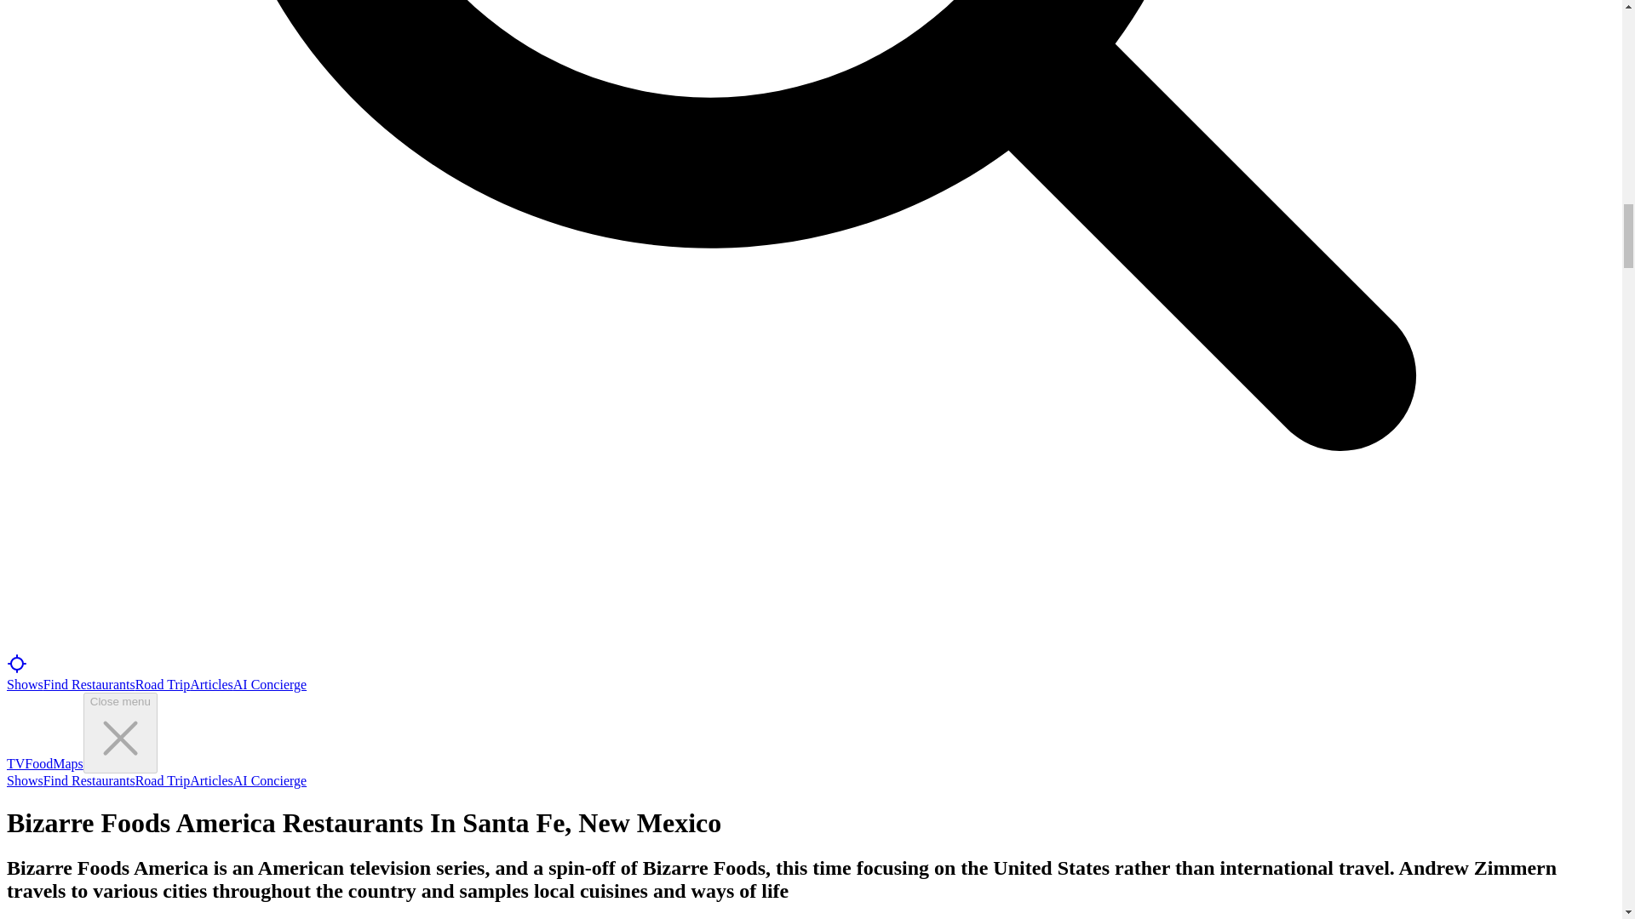  I want to click on TVFoodMaps homepage, so click(44, 763).